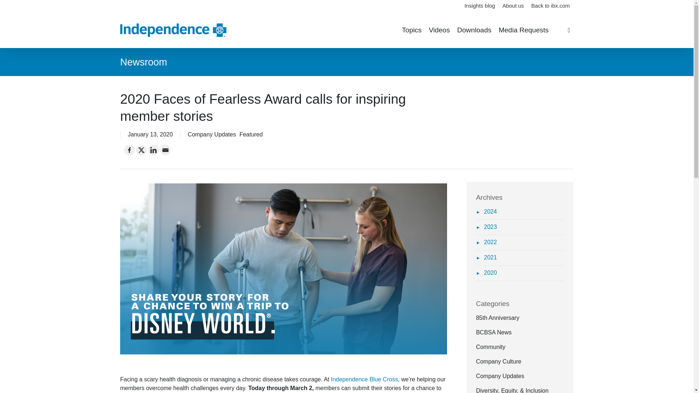 The width and height of the screenshot is (699, 393). I want to click on Back to ibx.com, so click(550, 6).